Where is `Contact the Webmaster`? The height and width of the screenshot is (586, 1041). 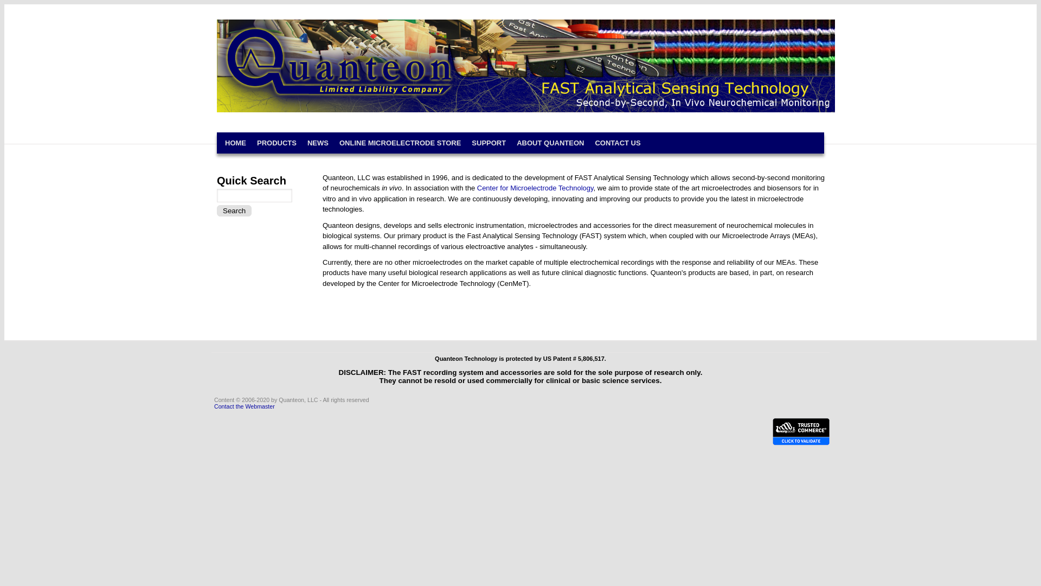
Contact the Webmaster is located at coordinates (244, 406).